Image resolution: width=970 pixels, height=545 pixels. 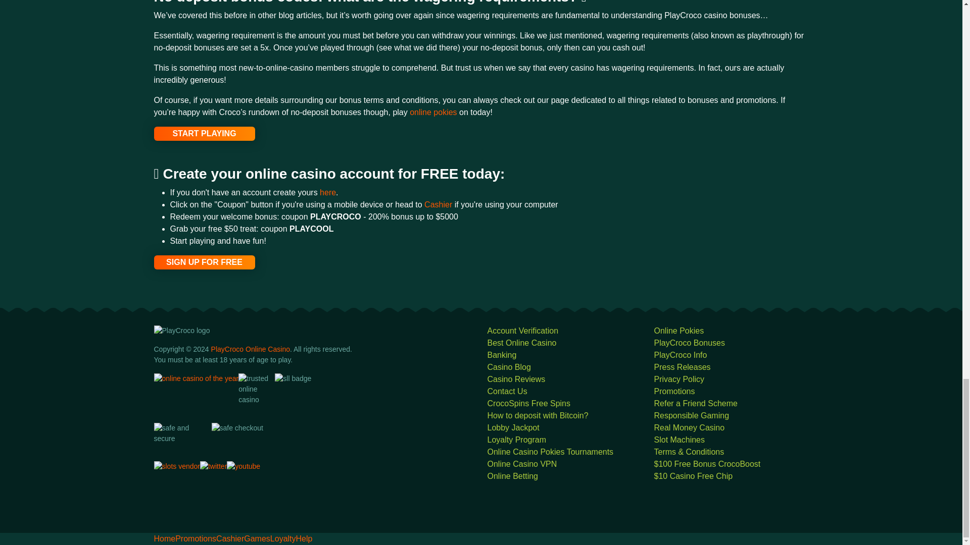 I want to click on PlayCroco Online Casino, so click(x=251, y=349).